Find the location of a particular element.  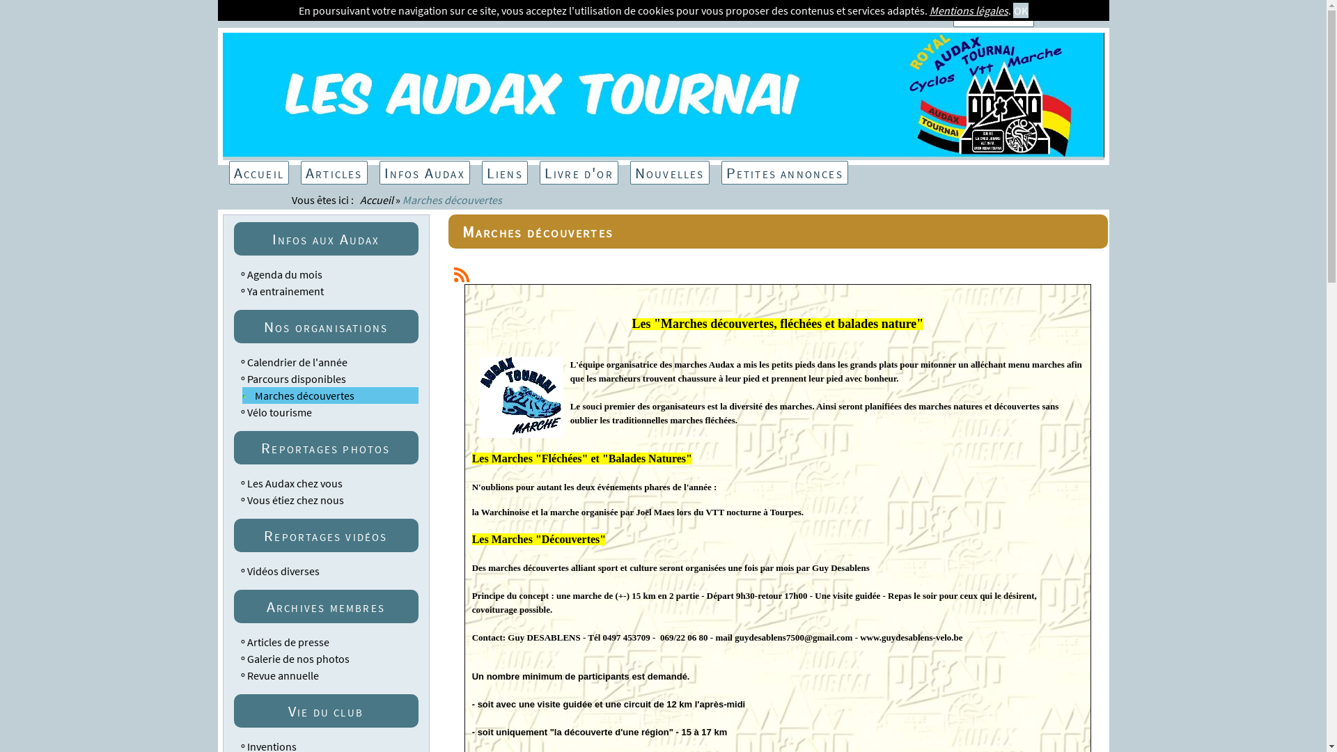

Audax Tournai is located at coordinates (664, 153).